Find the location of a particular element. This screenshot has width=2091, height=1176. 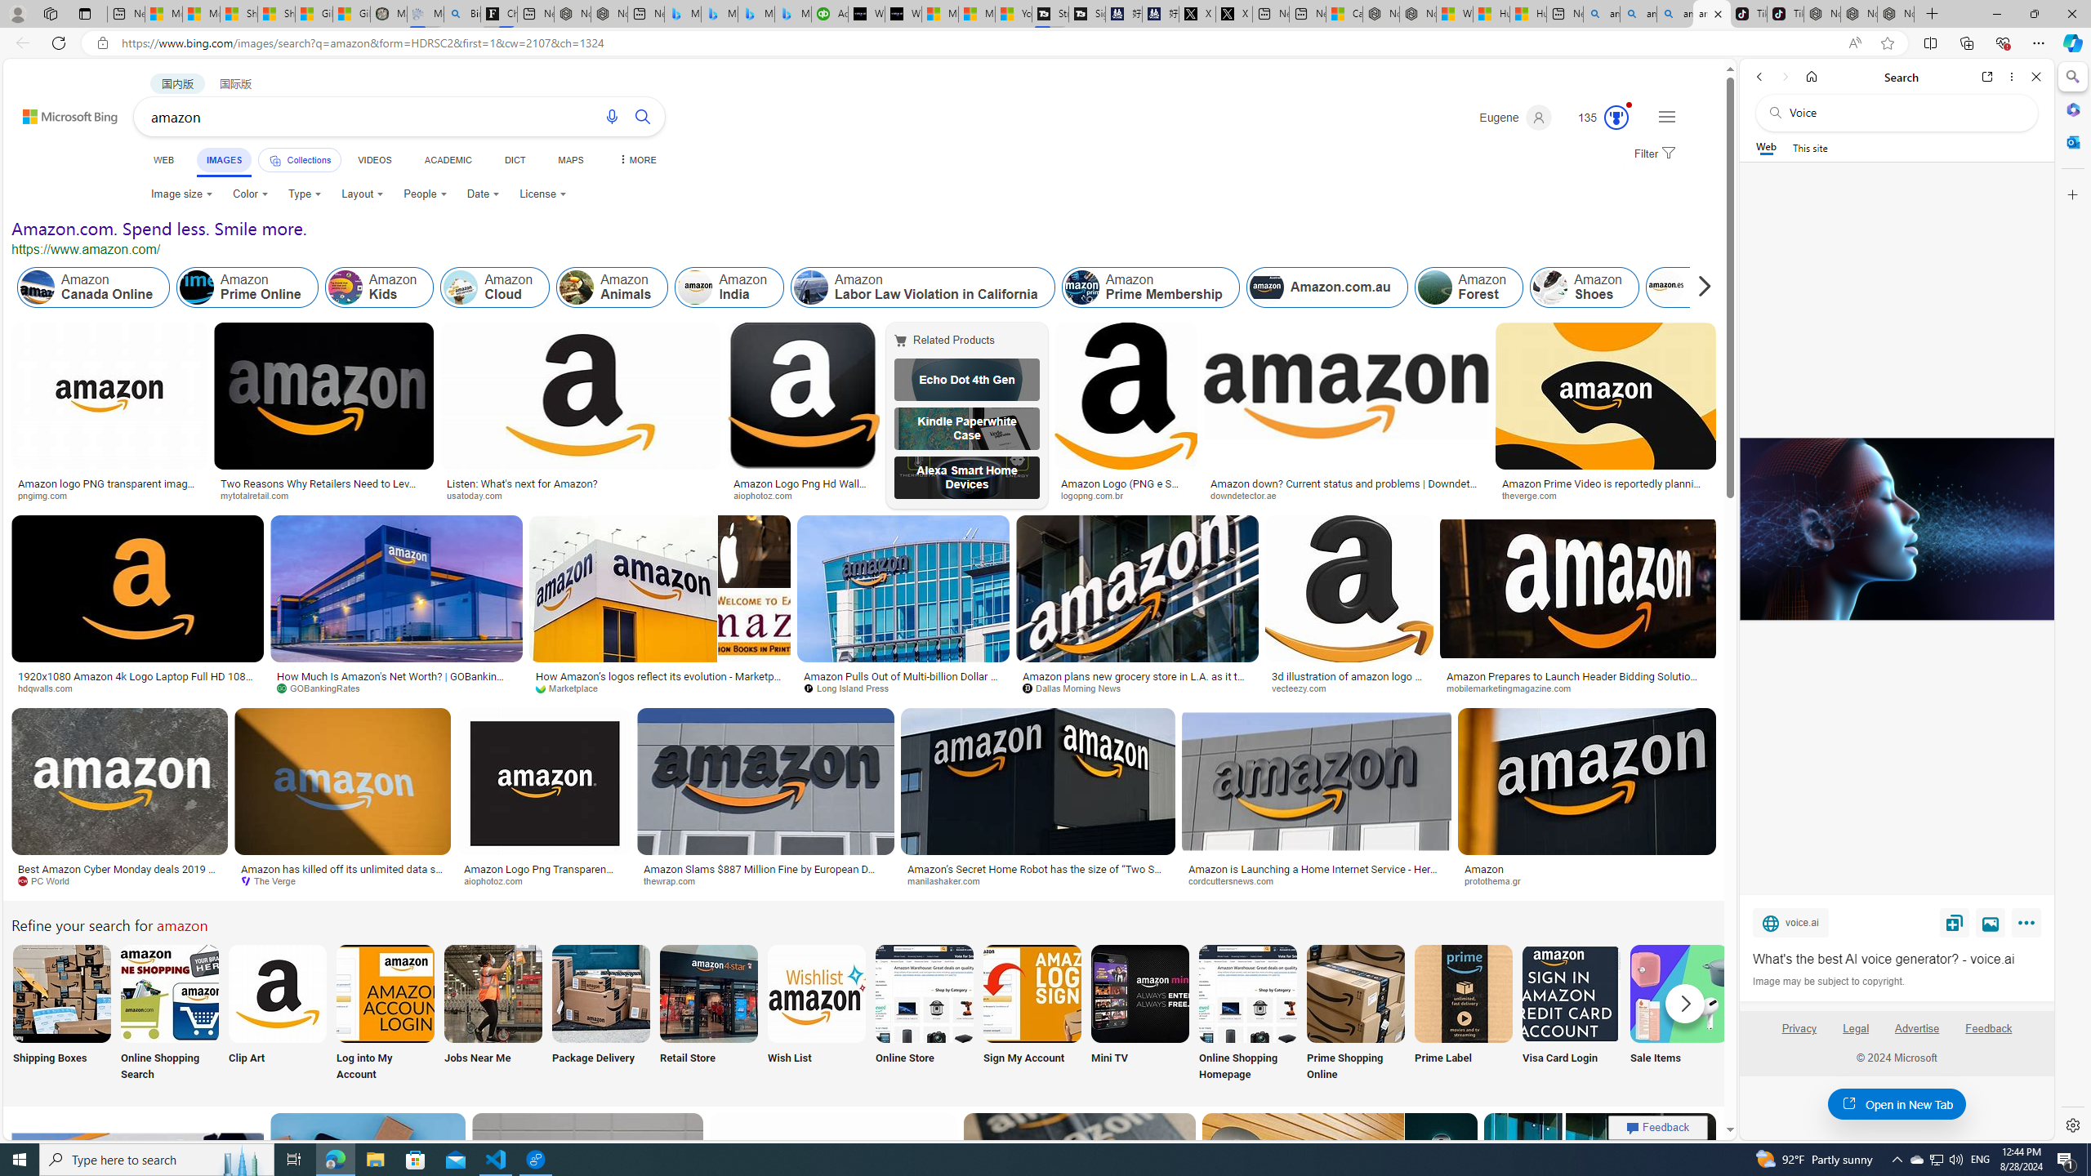

Listen: What's next for Amazon? is located at coordinates (580, 483).